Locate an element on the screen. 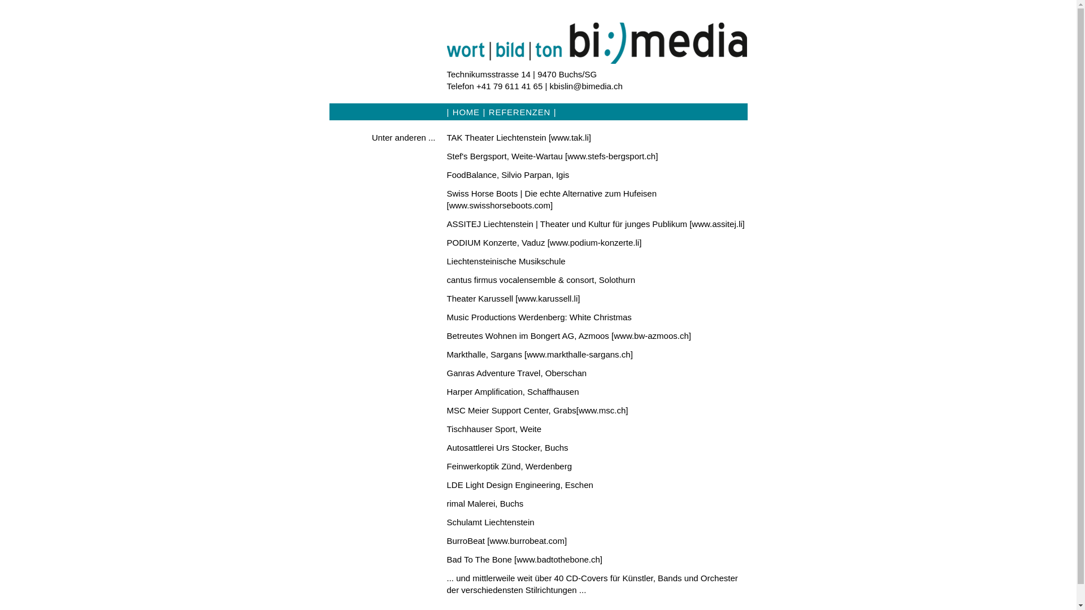  www.stefs-bergsport.ch is located at coordinates (611, 156).